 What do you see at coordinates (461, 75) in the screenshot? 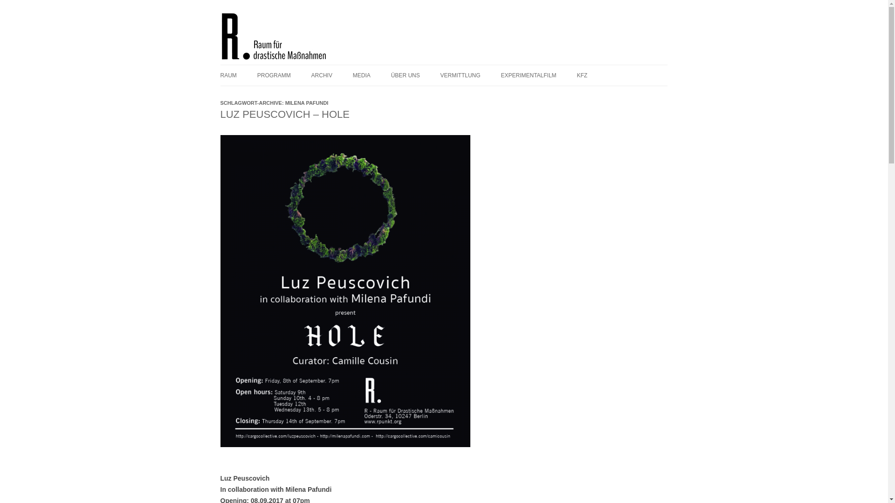
I see `VERMITTLUNG` at bounding box center [461, 75].